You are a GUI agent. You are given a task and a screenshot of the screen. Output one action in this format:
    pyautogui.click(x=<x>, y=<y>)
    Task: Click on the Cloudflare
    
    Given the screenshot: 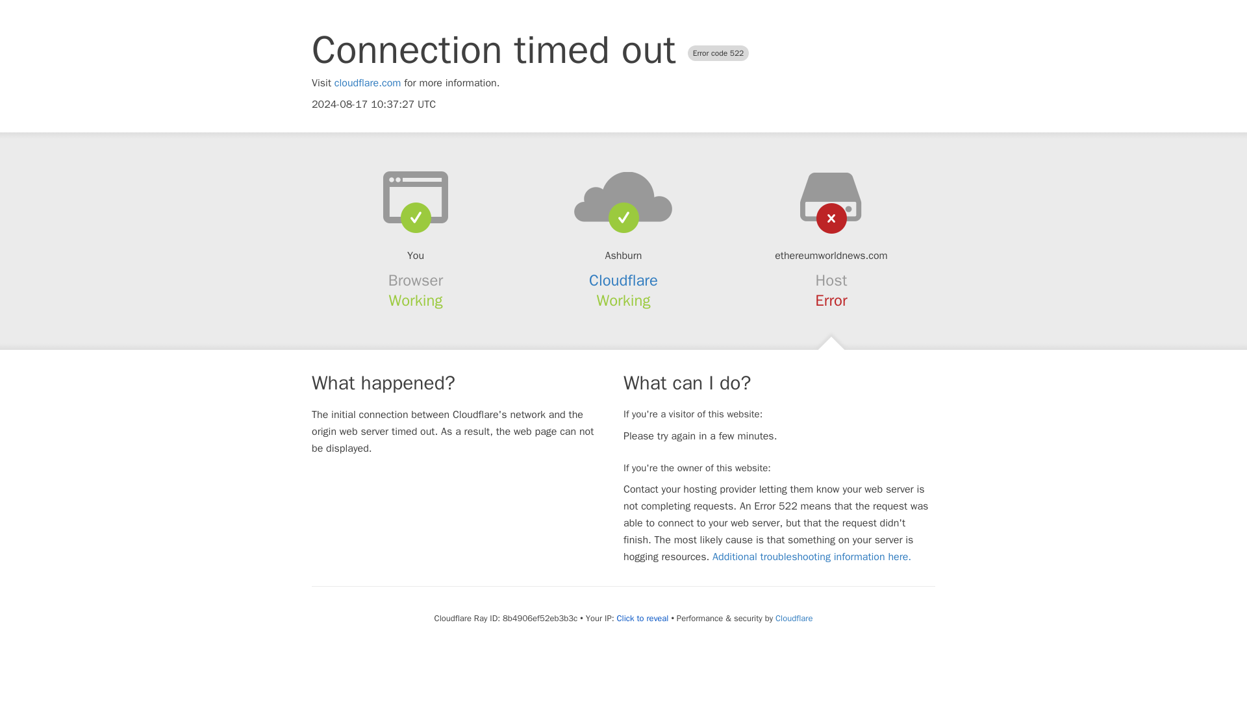 What is the action you would take?
    pyautogui.click(x=794, y=618)
    